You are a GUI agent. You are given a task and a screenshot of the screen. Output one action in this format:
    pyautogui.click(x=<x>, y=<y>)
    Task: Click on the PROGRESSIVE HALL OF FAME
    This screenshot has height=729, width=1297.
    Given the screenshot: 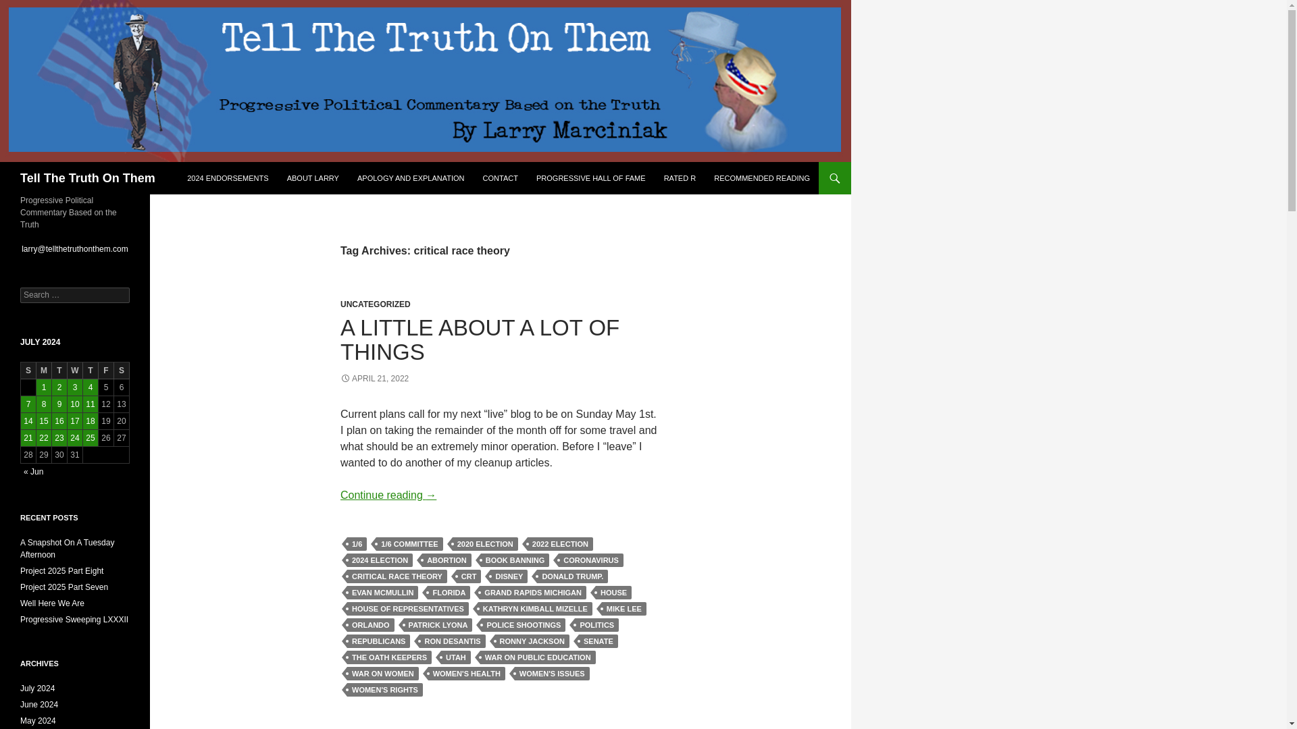 What is the action you would take?
    pyautogui.click(x=590, y=178)
    